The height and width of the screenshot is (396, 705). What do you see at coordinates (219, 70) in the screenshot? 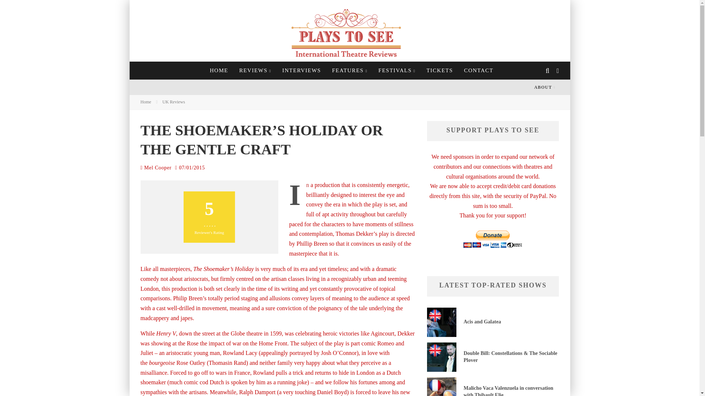
I see `HOME` at bounding box center [219, 70].